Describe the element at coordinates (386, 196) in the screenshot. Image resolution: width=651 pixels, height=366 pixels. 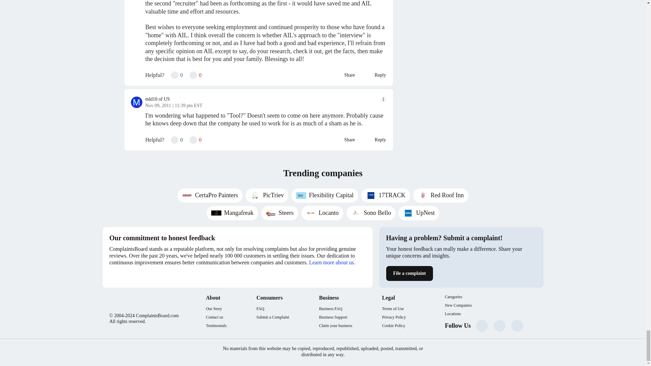
I see `17TRACK reviews` at that location.